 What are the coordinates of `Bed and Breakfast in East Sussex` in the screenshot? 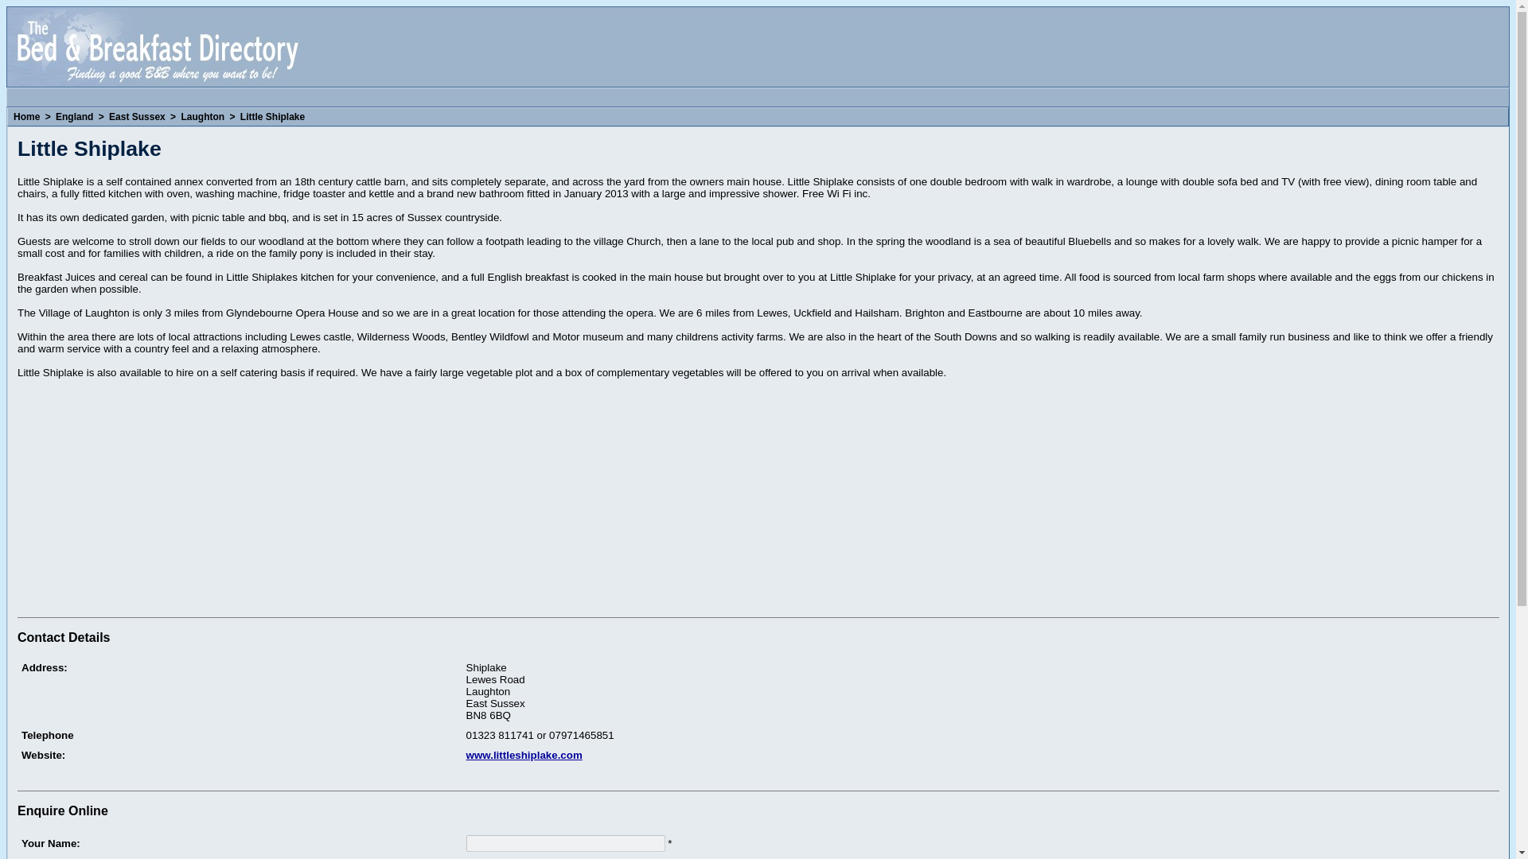 It's located at (137, 116).